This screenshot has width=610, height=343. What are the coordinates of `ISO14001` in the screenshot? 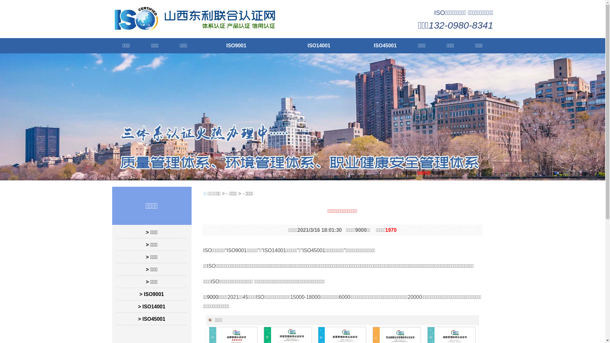 It's located at (319, 46).